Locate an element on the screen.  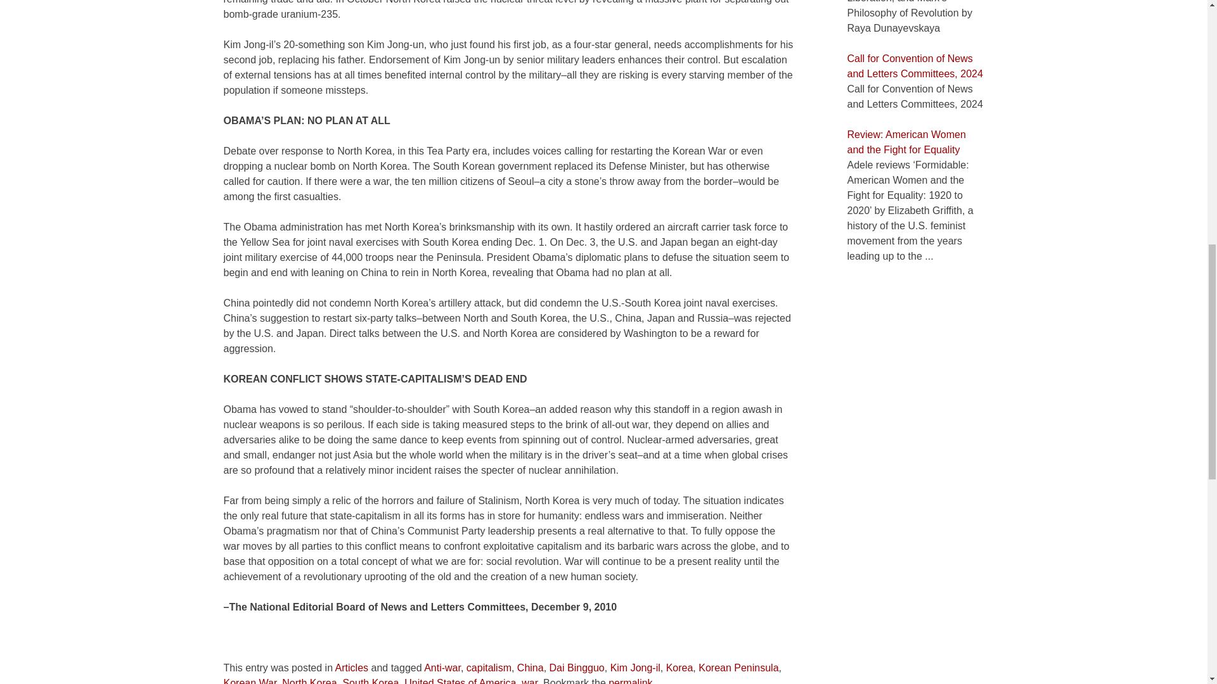
Review: American Women and the Fight for Equality is located at coordinates (906, 142).